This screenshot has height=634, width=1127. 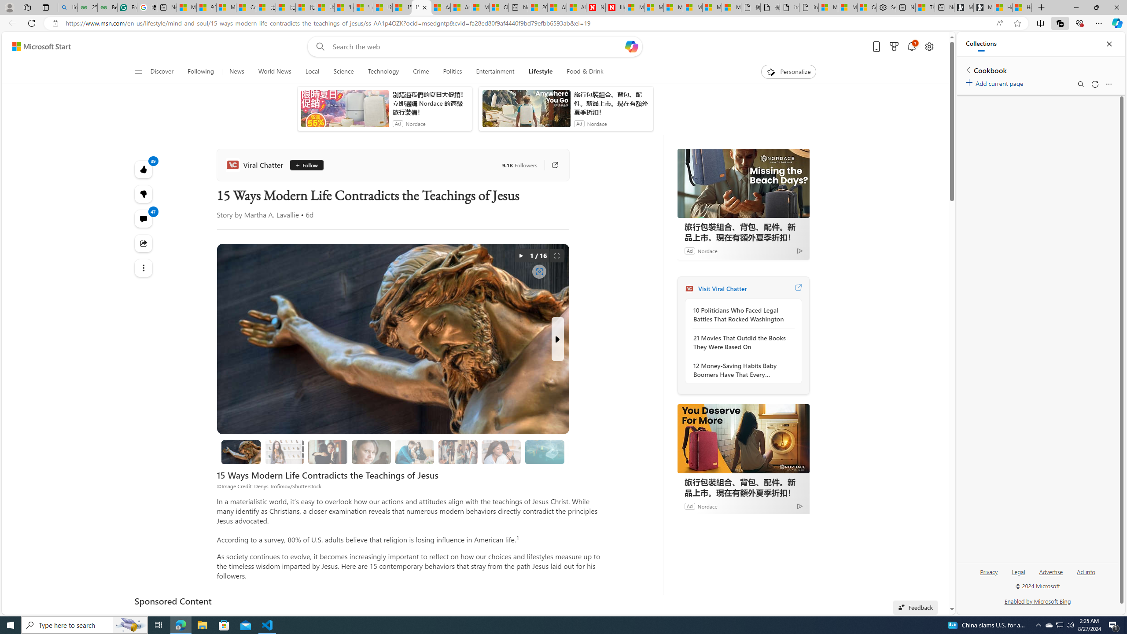 I want to click on Newsweek - News, Analysis, Politics, Business, Technology, so click(x=596, y=7).